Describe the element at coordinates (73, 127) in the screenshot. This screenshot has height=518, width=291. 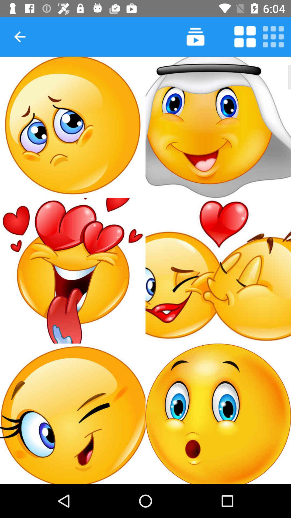
I see `select sad emoji` at that location.